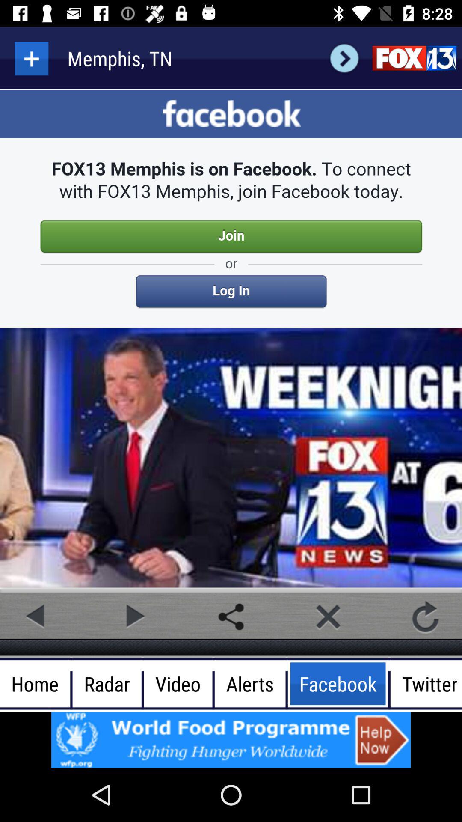 The image size is (462, 822). I want to click on click to undo option, so click(425, 616).